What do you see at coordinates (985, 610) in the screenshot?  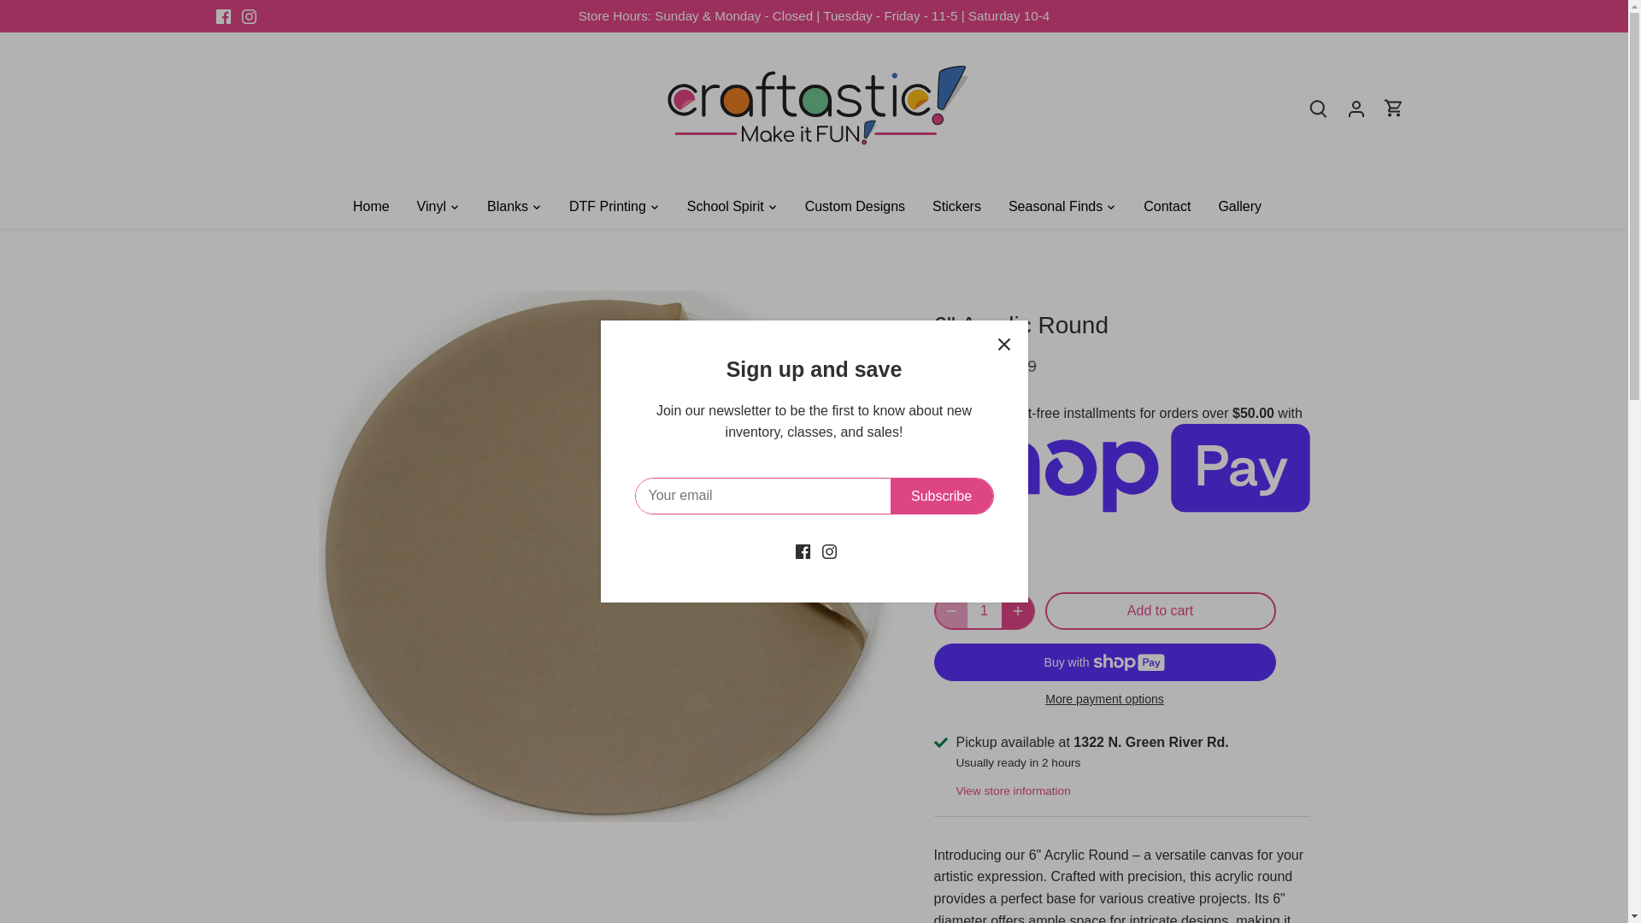 I see `1` at bounding box center [985, 610].